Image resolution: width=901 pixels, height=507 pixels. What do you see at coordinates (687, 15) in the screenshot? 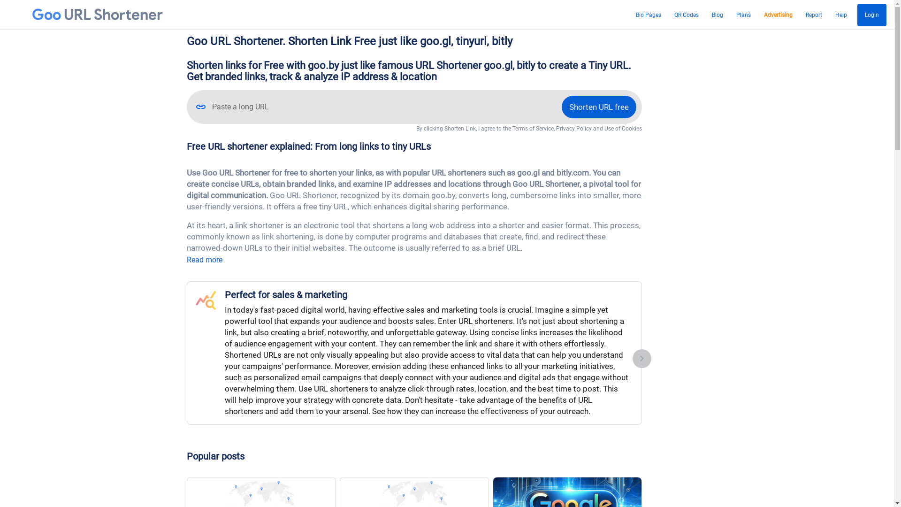
I see `QR Codes` at bounding box center [687, 15].